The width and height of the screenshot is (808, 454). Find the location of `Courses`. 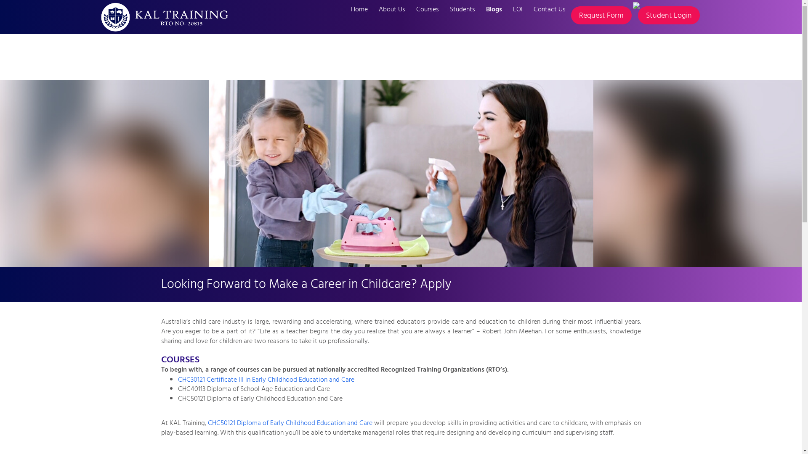

Courses is located at coordinates (428, 9).